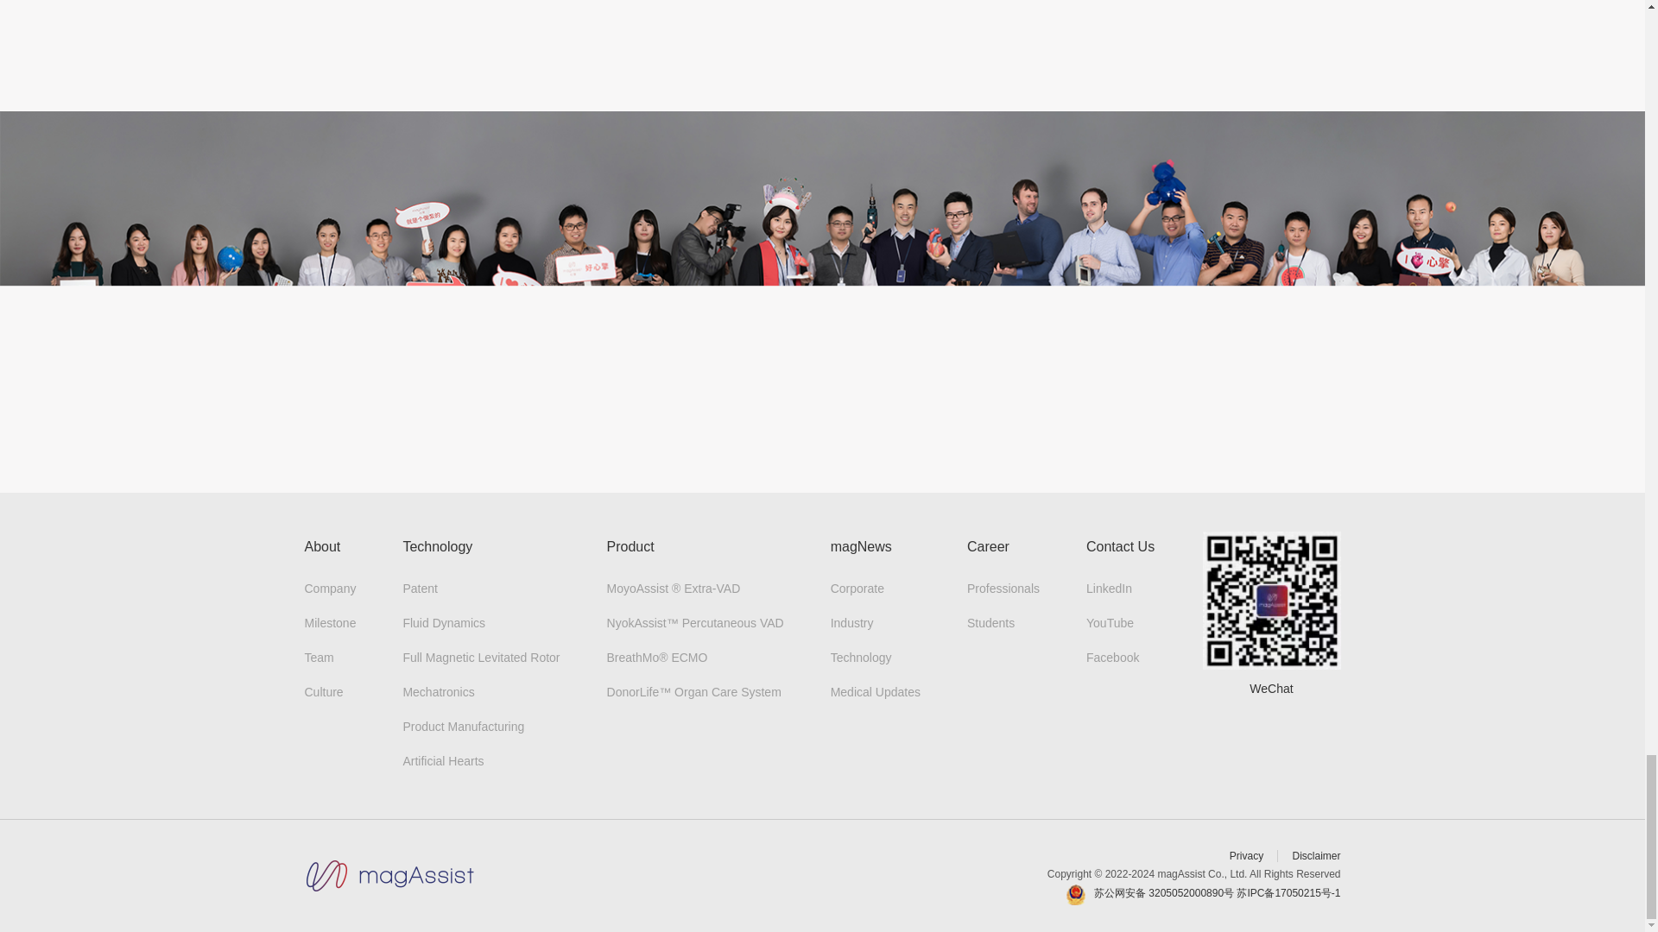 Image resolution: width=1658 pixels, height=932 pixels. Describe the element at coordinates (439, 692) in the screenshot. I see `Mechatronics` at that location.